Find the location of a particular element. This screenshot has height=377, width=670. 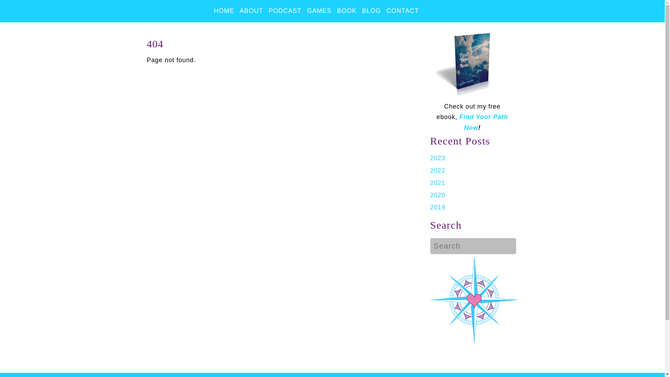

HOME is located at coordinates (224, 11).